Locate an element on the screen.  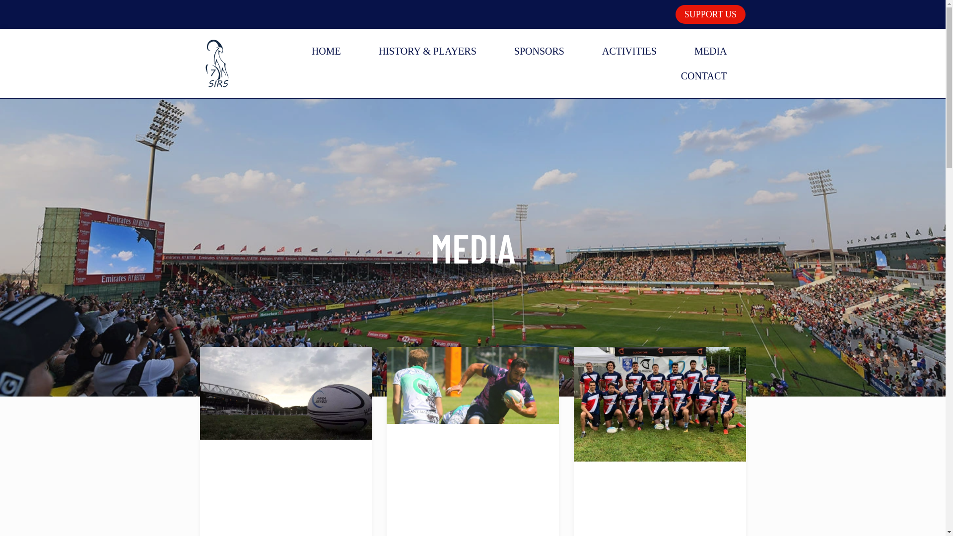
MEDIA is located at coordinates (711, 51).